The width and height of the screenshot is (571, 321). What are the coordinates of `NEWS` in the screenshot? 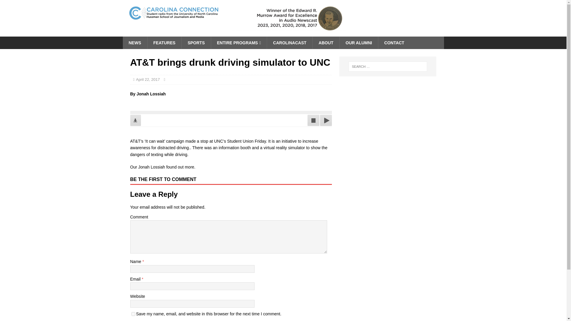 It's located at (134, 43).